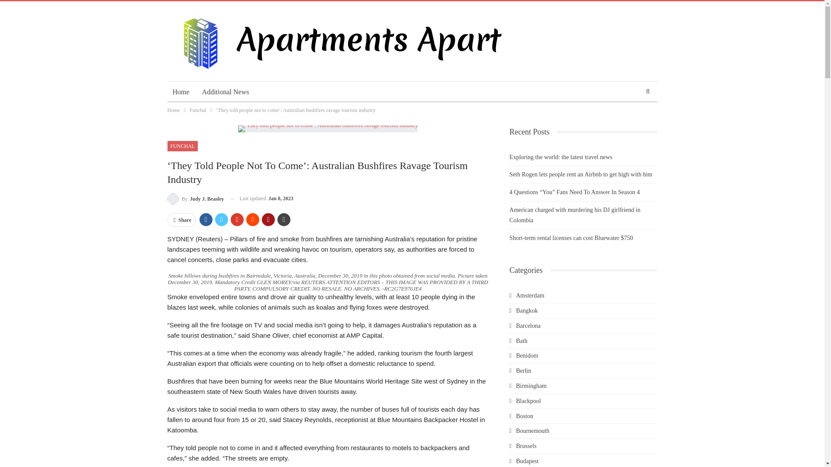 Image resolution: width=831 pixels, height=467 pixels. What do you see at coordinates (197, 110) in the screenshot?
I see `Funchal` at bounding box center [197, 110].